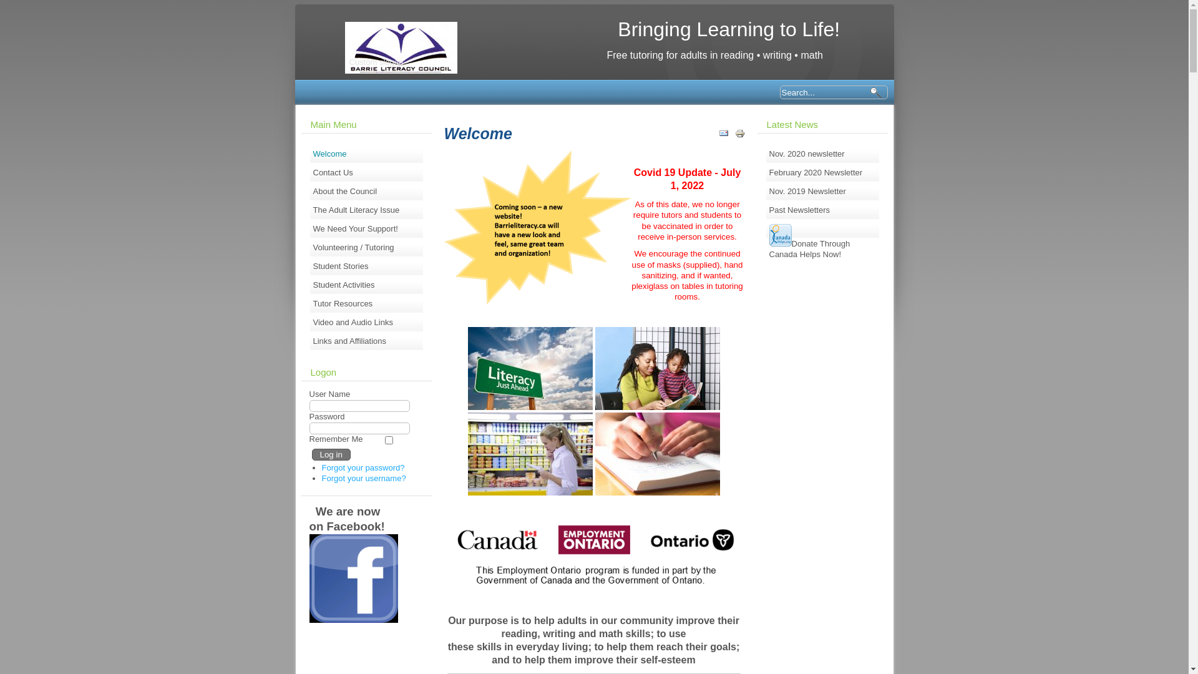  What do you see at coordinates (724, 136) in the screenshot?
I see `Email` at bounding box center [724, 136].